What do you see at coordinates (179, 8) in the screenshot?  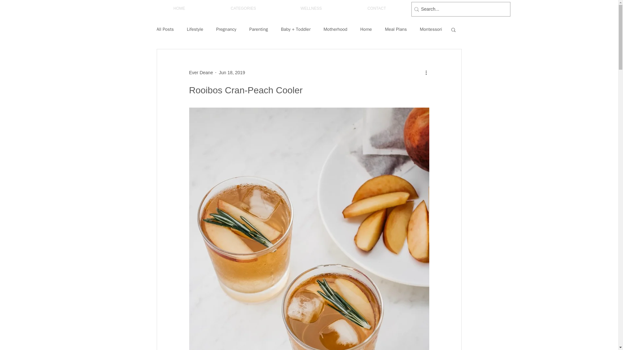 I see `HOME` at bounding box center [179, 8].